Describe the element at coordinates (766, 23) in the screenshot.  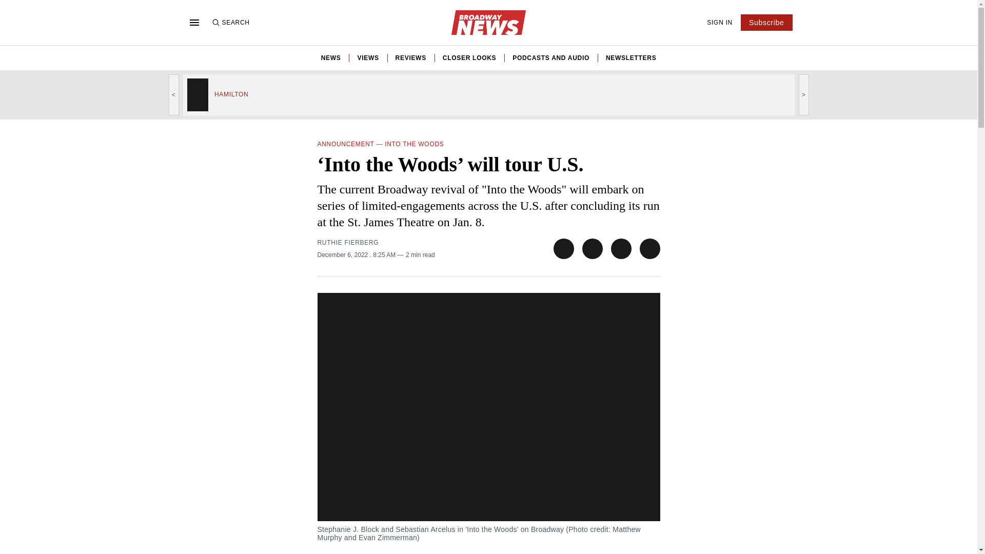
I see `Subscribe` at that location.